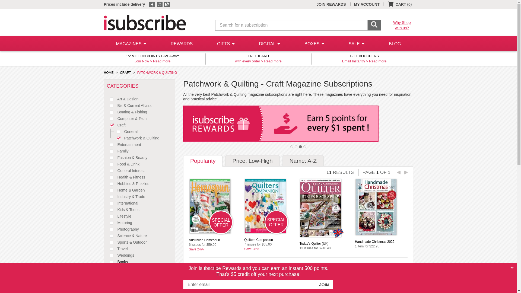  Describe the element at coordinates (124, 145) in the screenshot. I see `Entertainment` at that location.